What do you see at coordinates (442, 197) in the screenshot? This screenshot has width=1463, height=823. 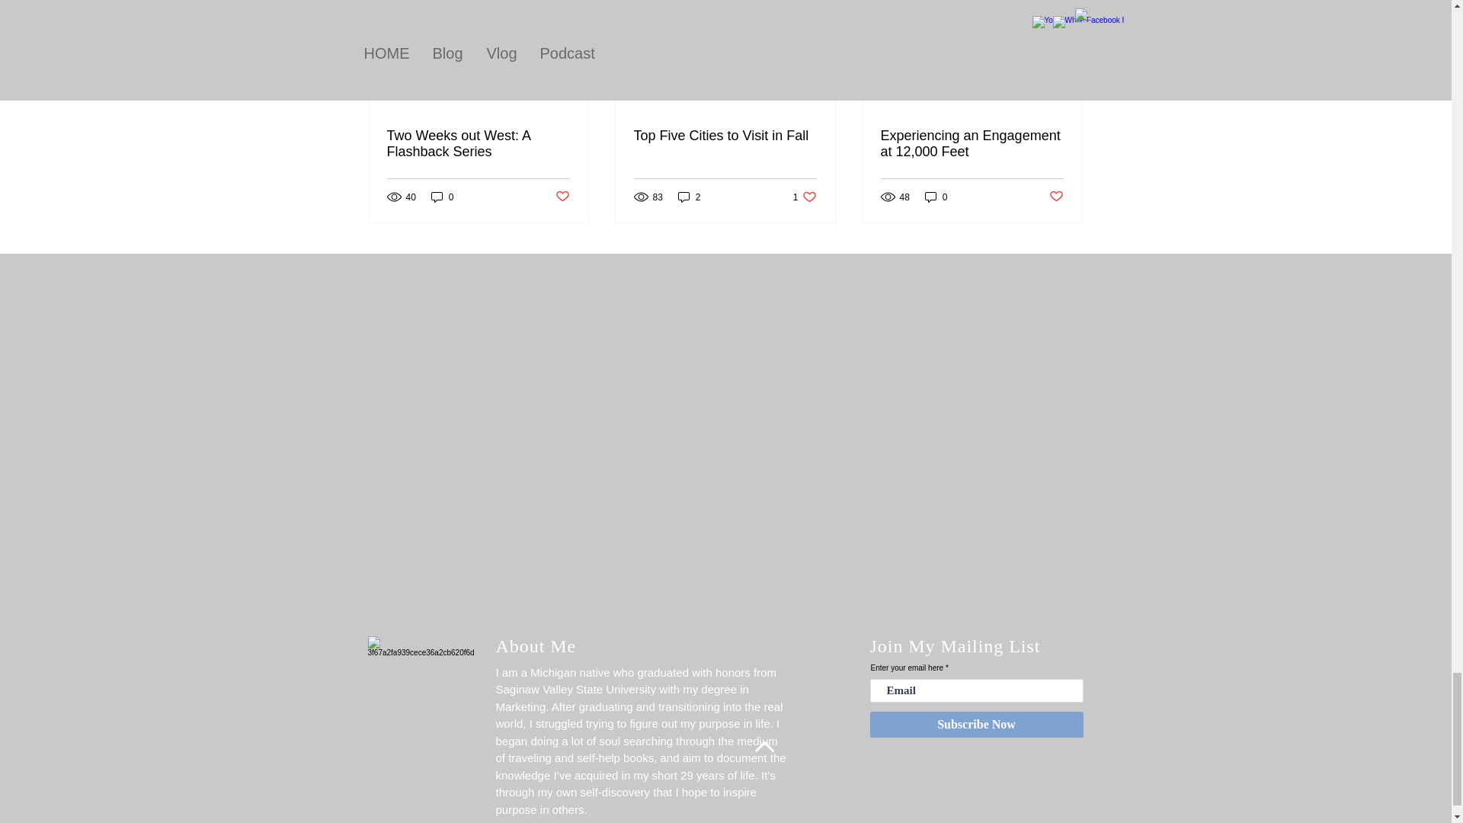 I see `0` at bounding box center [442, 197].